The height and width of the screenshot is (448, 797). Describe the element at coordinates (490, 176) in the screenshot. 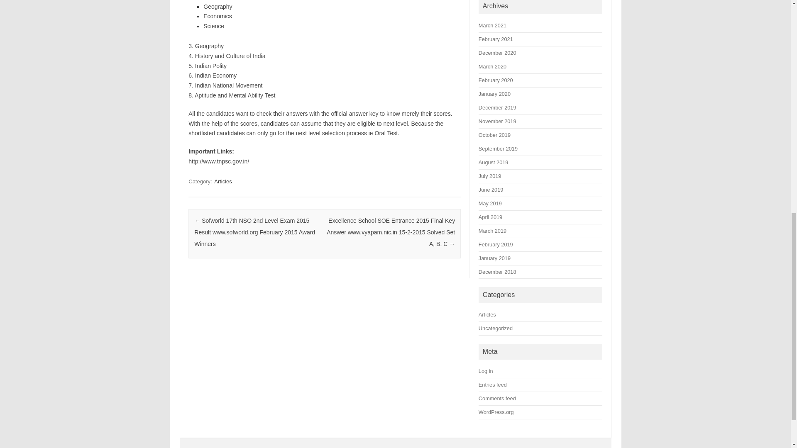

I see `July 2019` at that location.